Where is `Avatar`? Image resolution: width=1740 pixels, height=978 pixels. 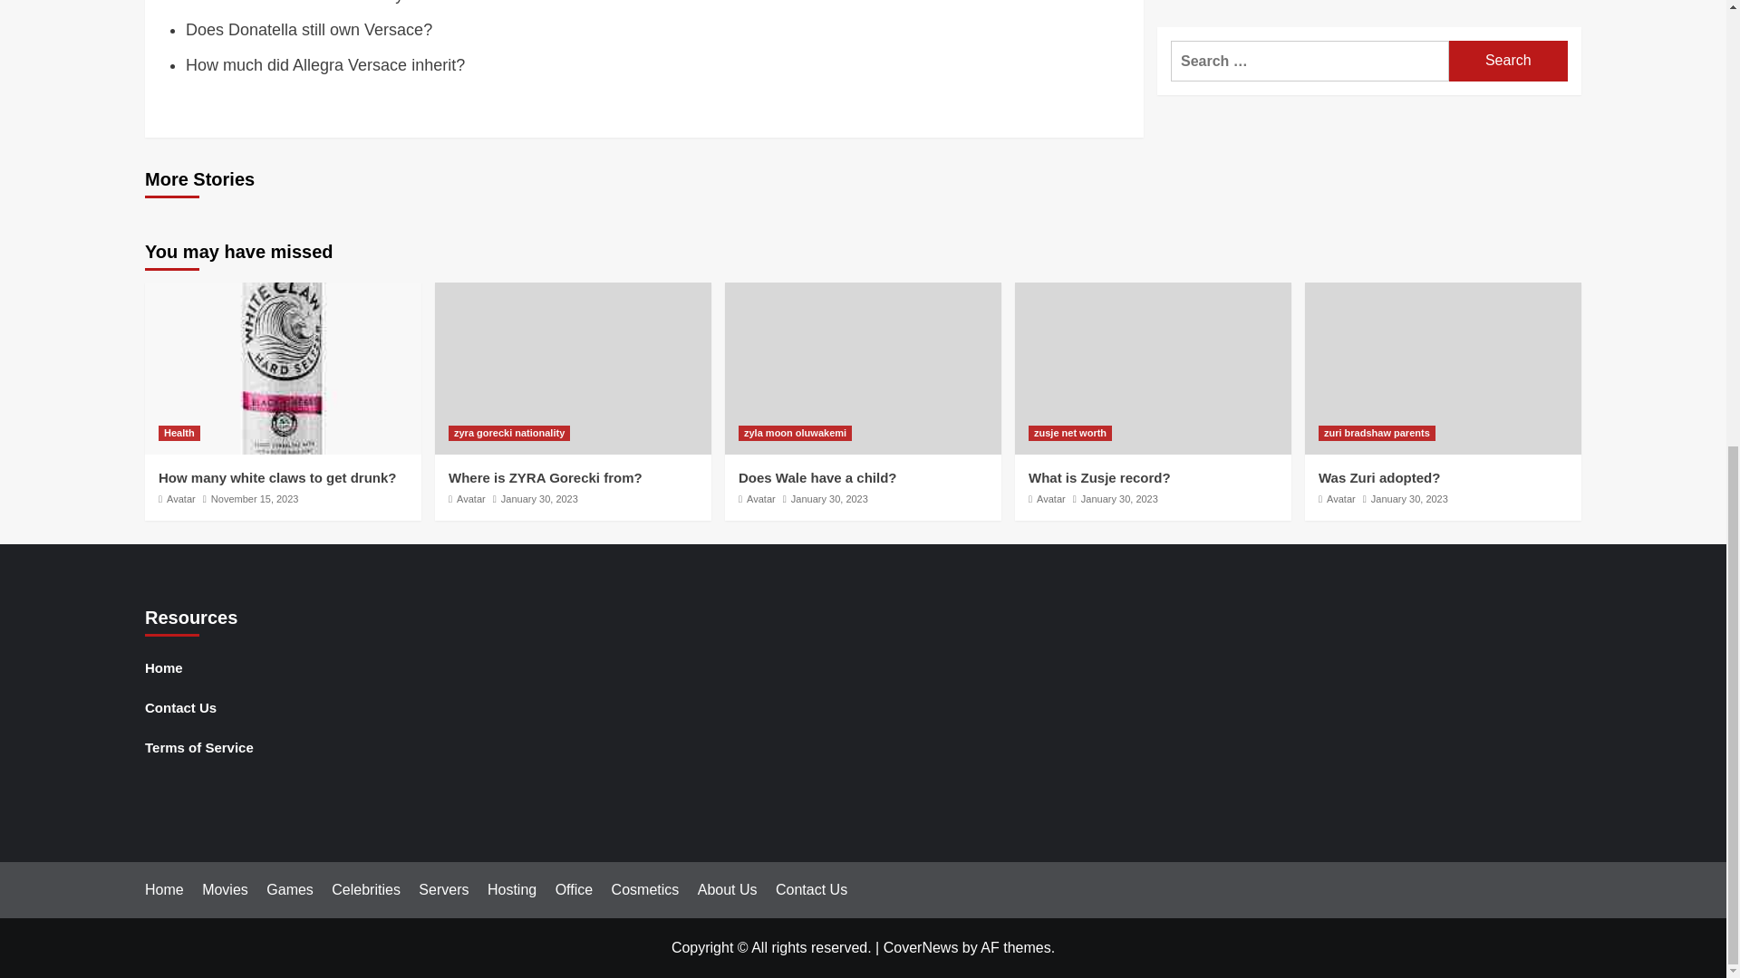
Avatar is located at coordinates (761, 499).